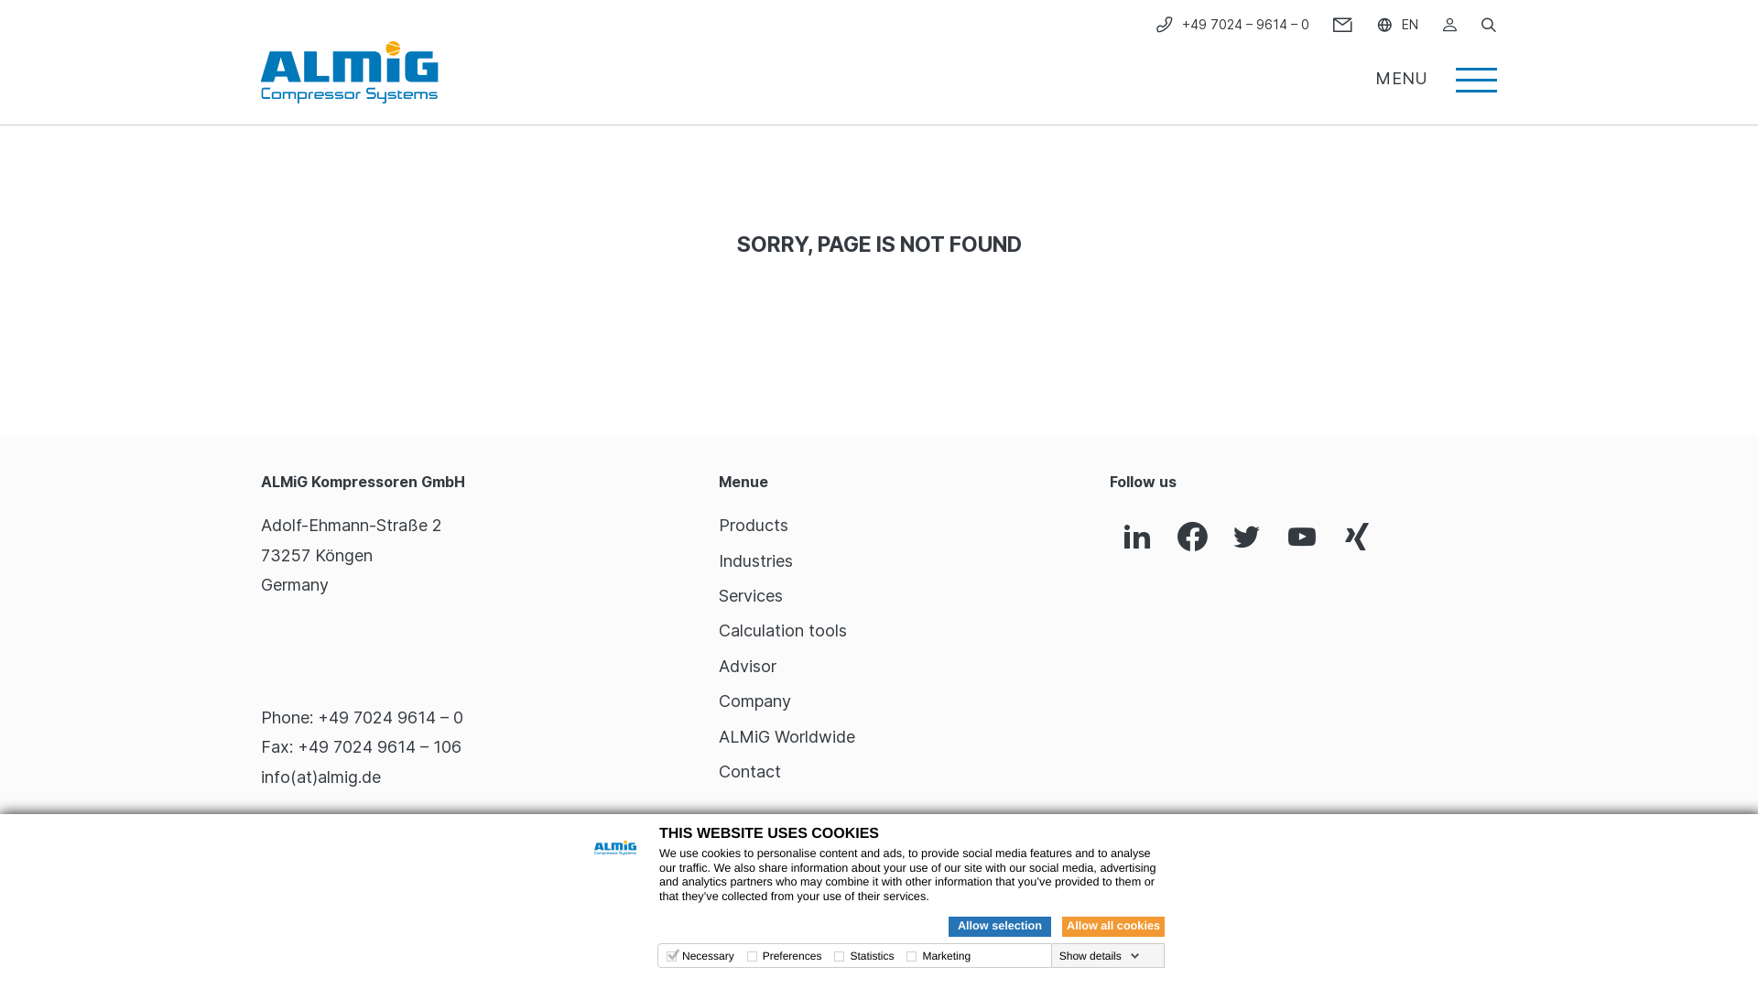  What do you see at coordinates (1302, 538) in the screenshot?
I see `YouTube` at bounding box center [1302, 538].